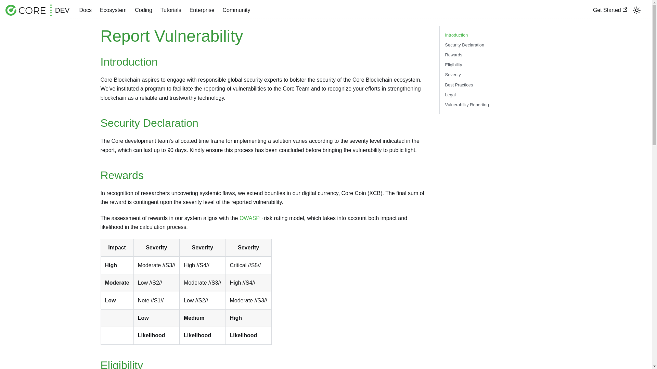  I want to click on Vulnerability Reporting, so click(491, 105).